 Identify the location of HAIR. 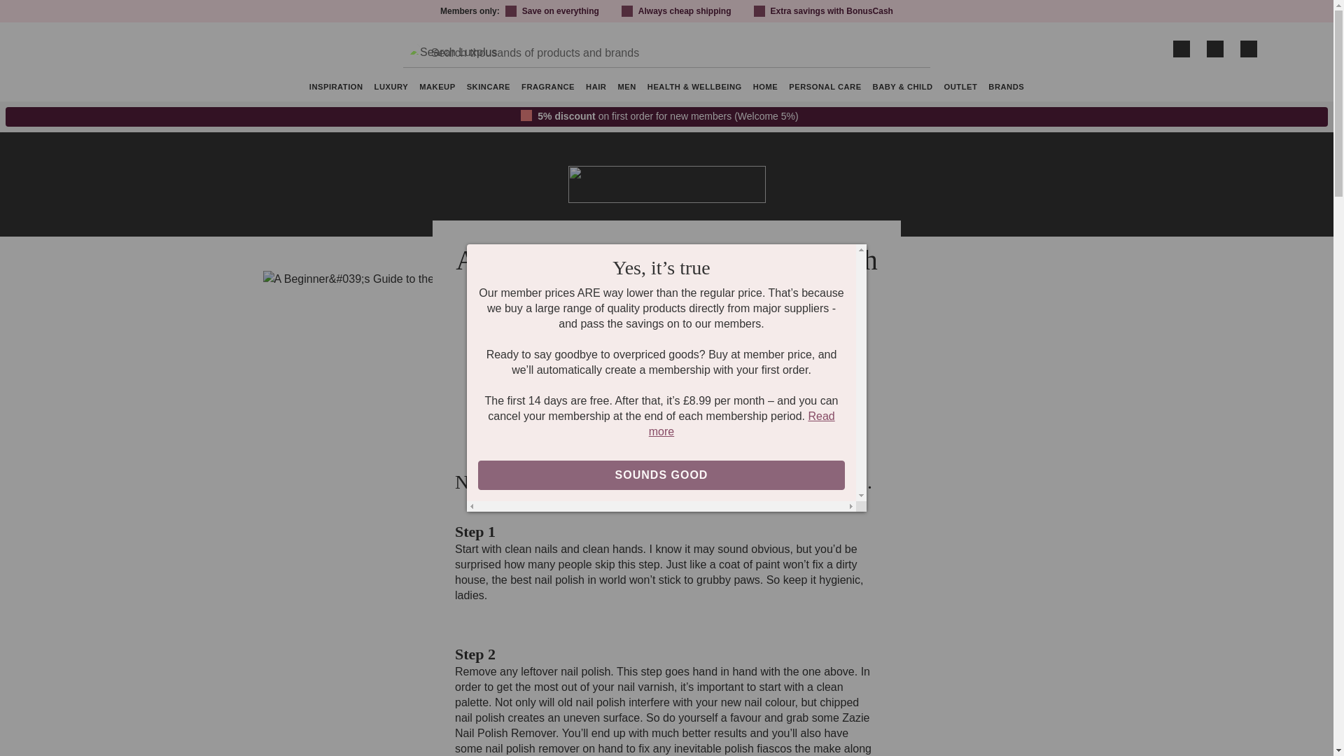
(596, 88).